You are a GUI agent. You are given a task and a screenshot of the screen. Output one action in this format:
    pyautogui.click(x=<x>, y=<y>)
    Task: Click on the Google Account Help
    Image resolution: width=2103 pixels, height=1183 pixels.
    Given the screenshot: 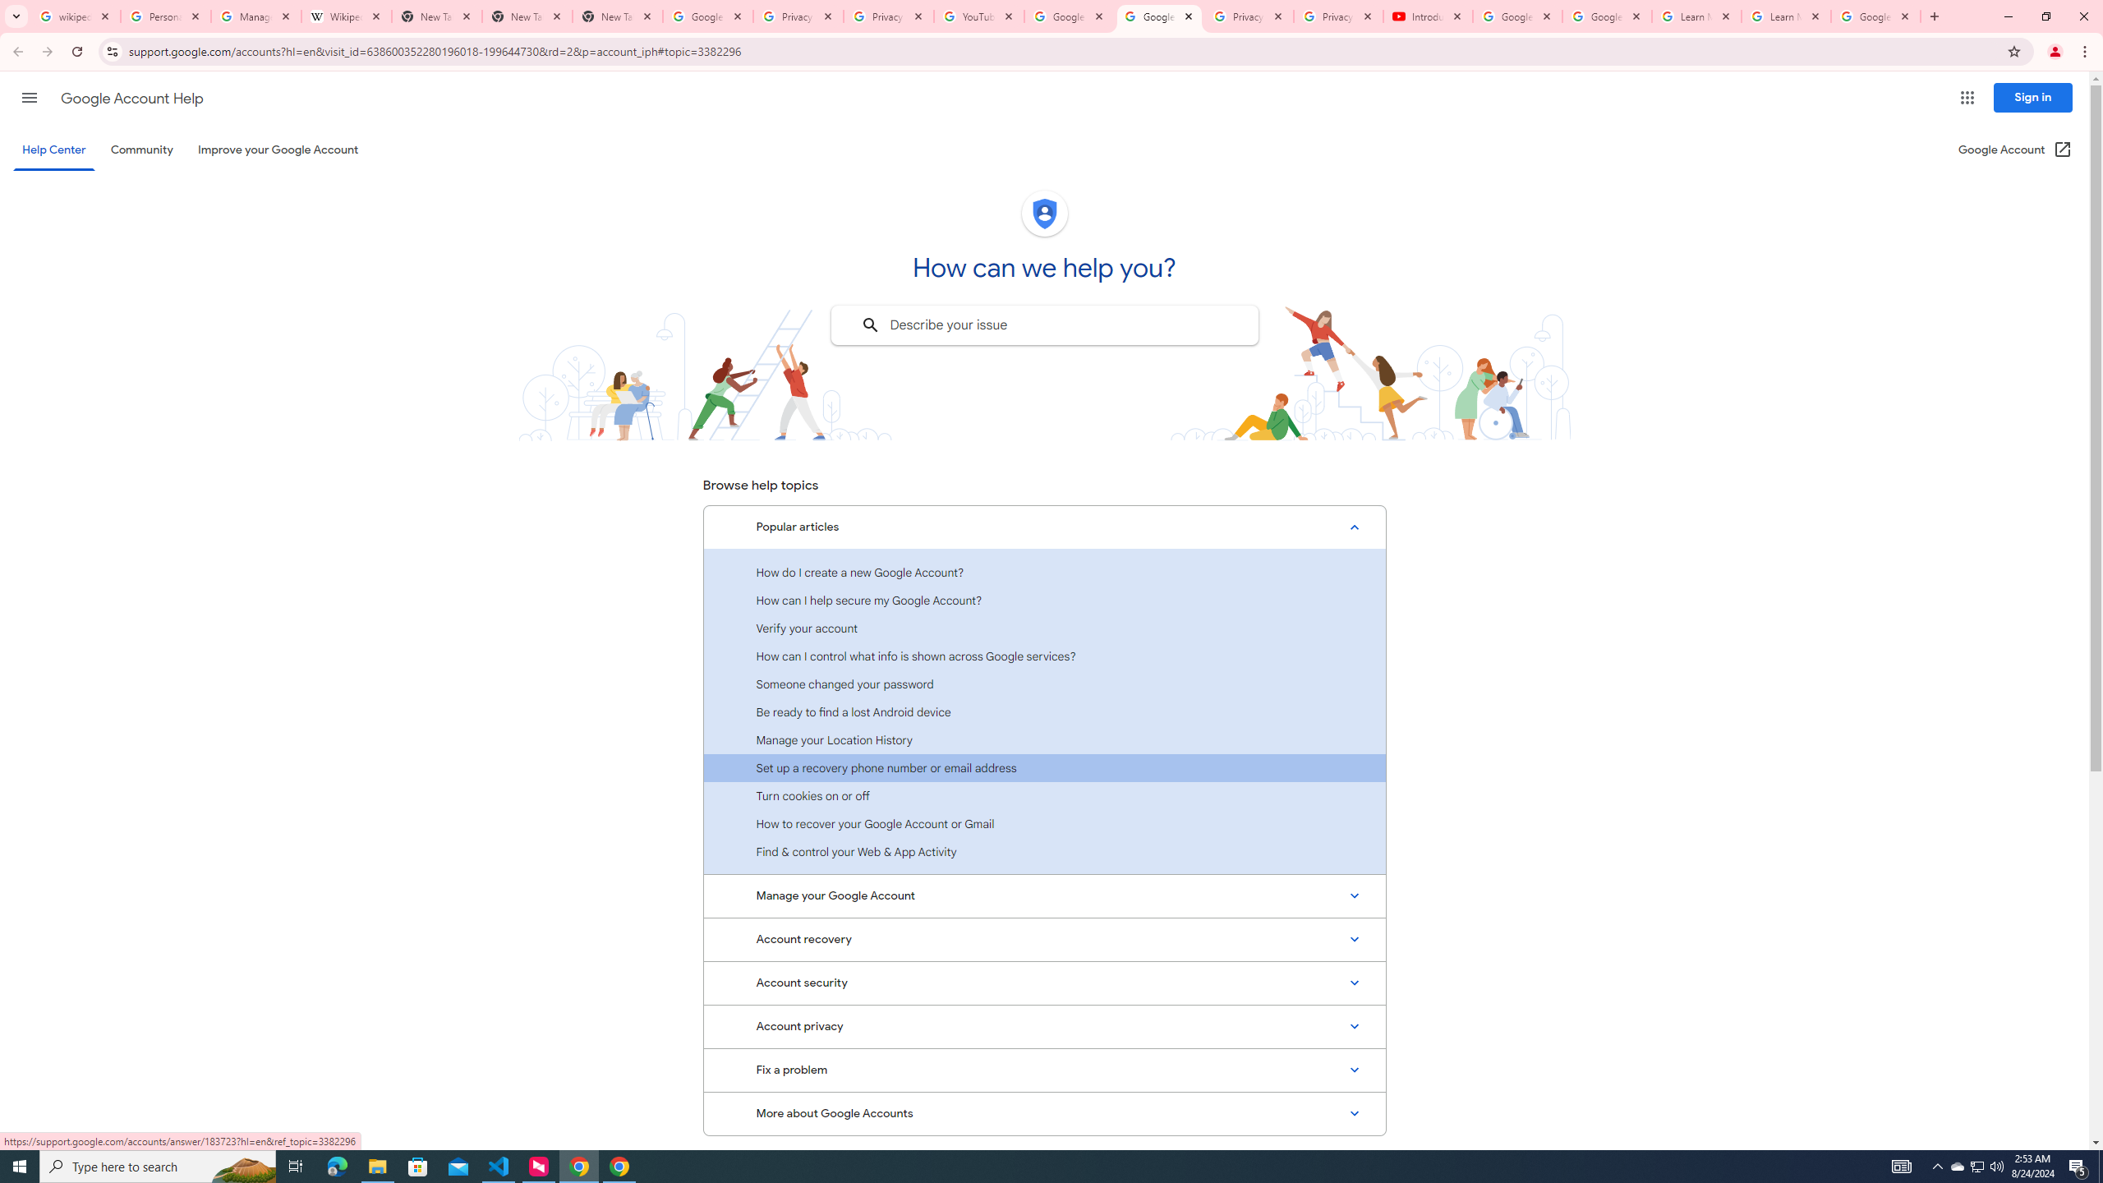 What is the action you would take?
    pyautogui.click(x=1606, y=16)
    